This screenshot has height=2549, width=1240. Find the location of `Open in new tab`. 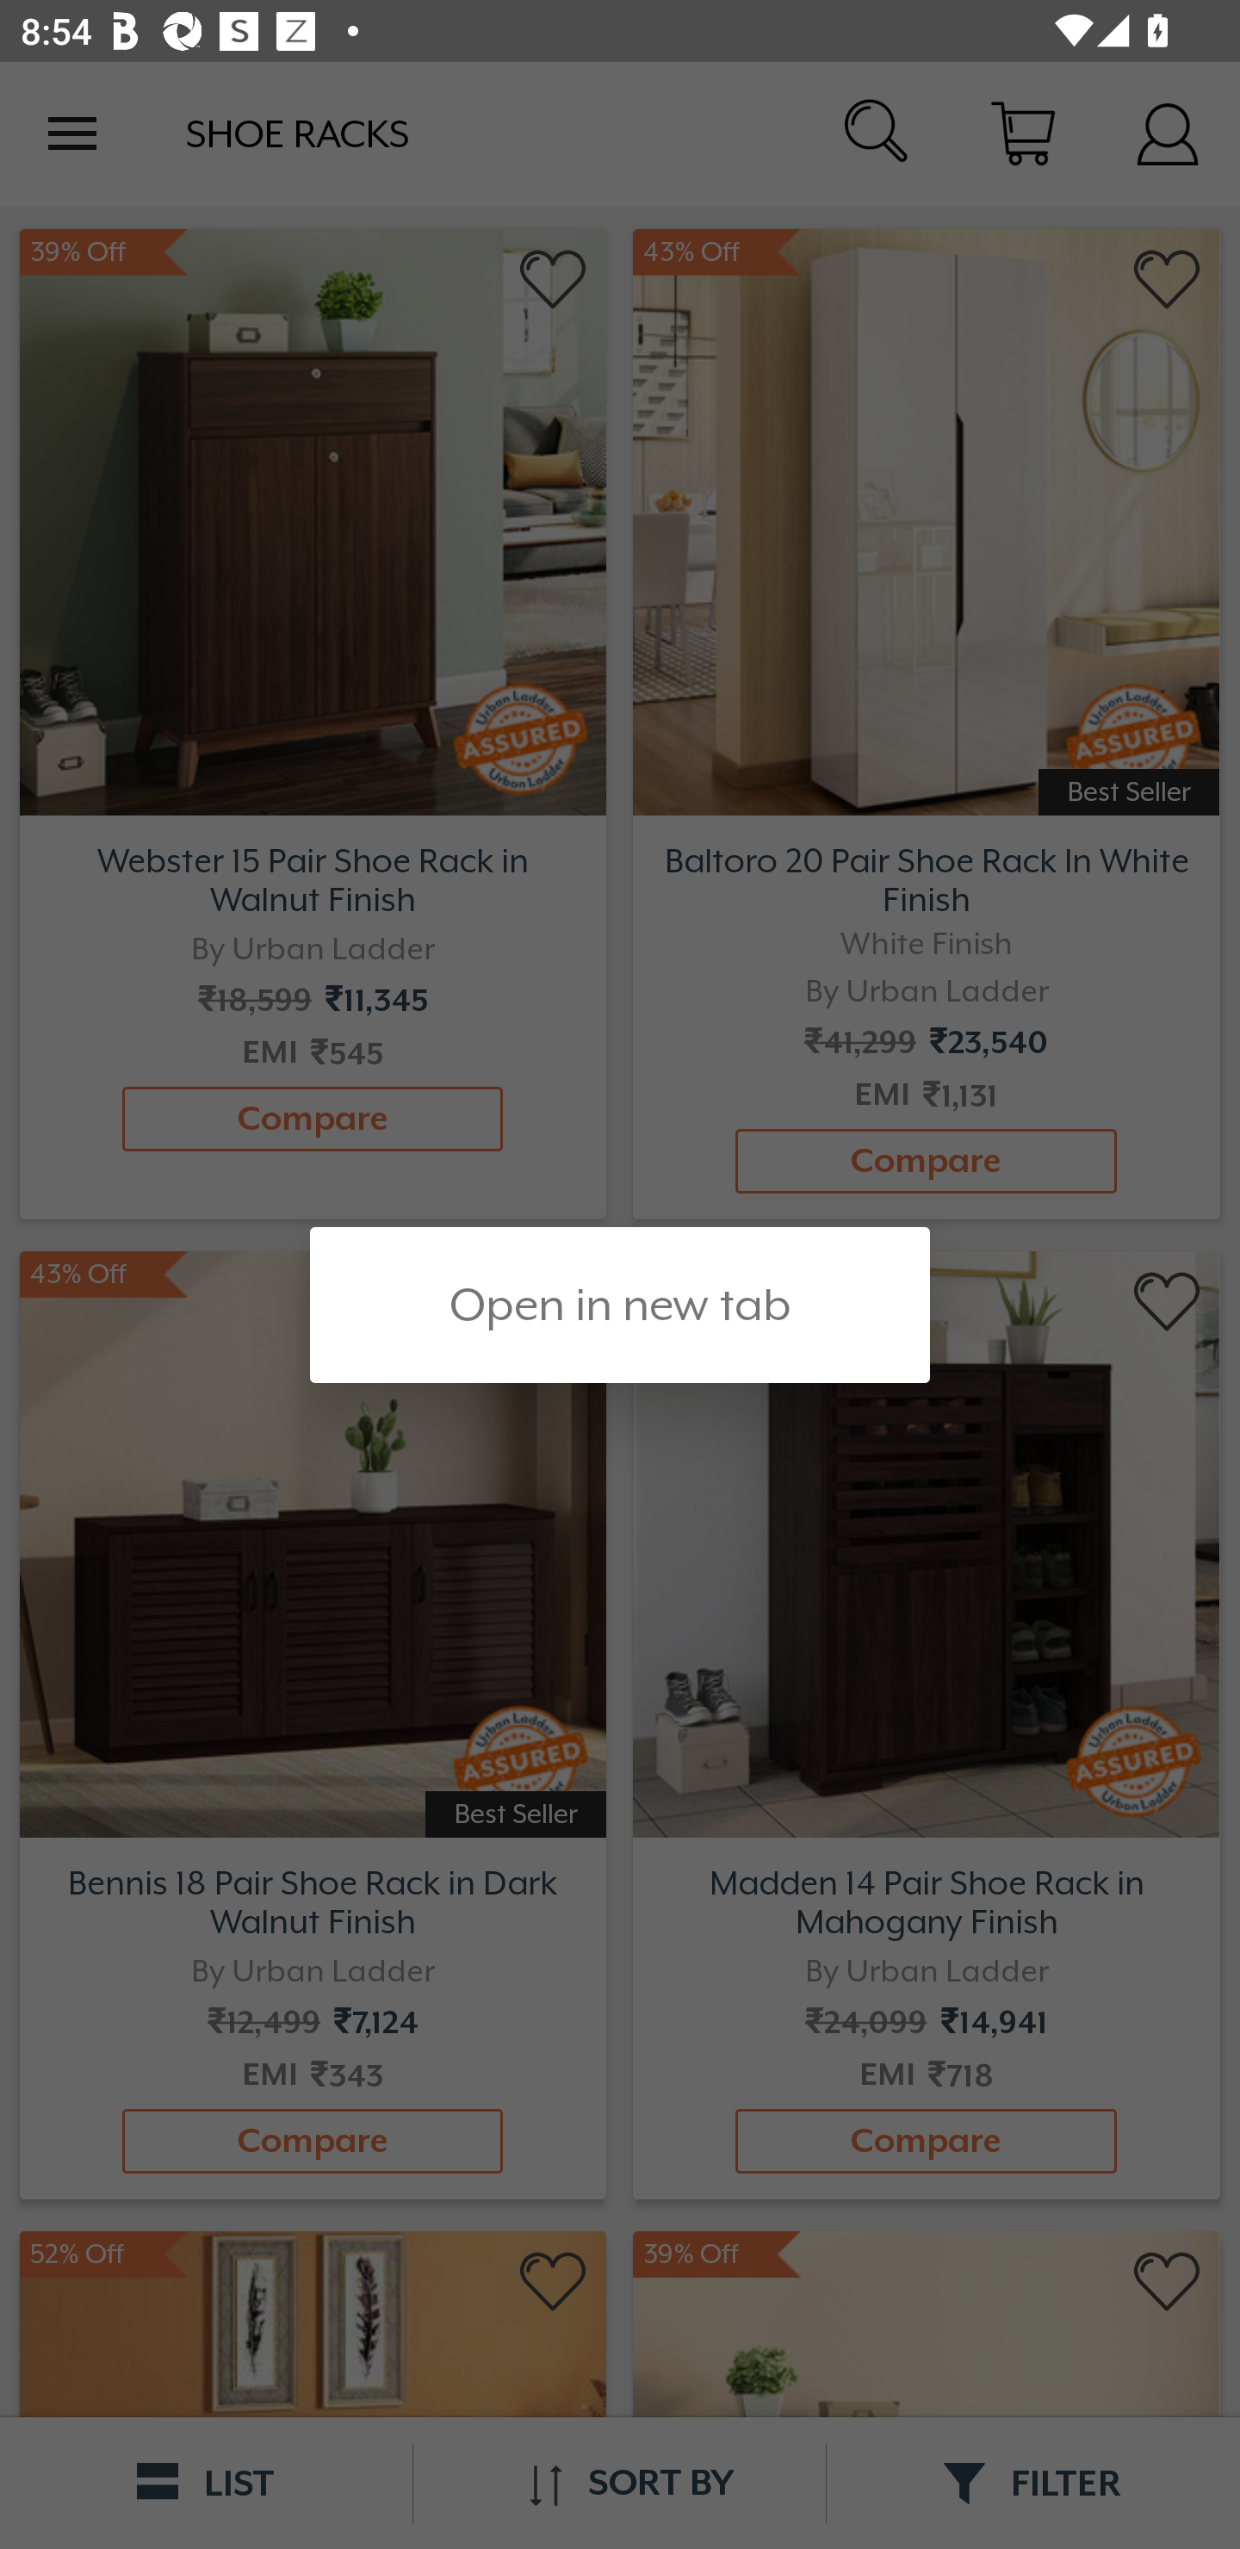

Open in new tab is located at coordinates (620, 1305).